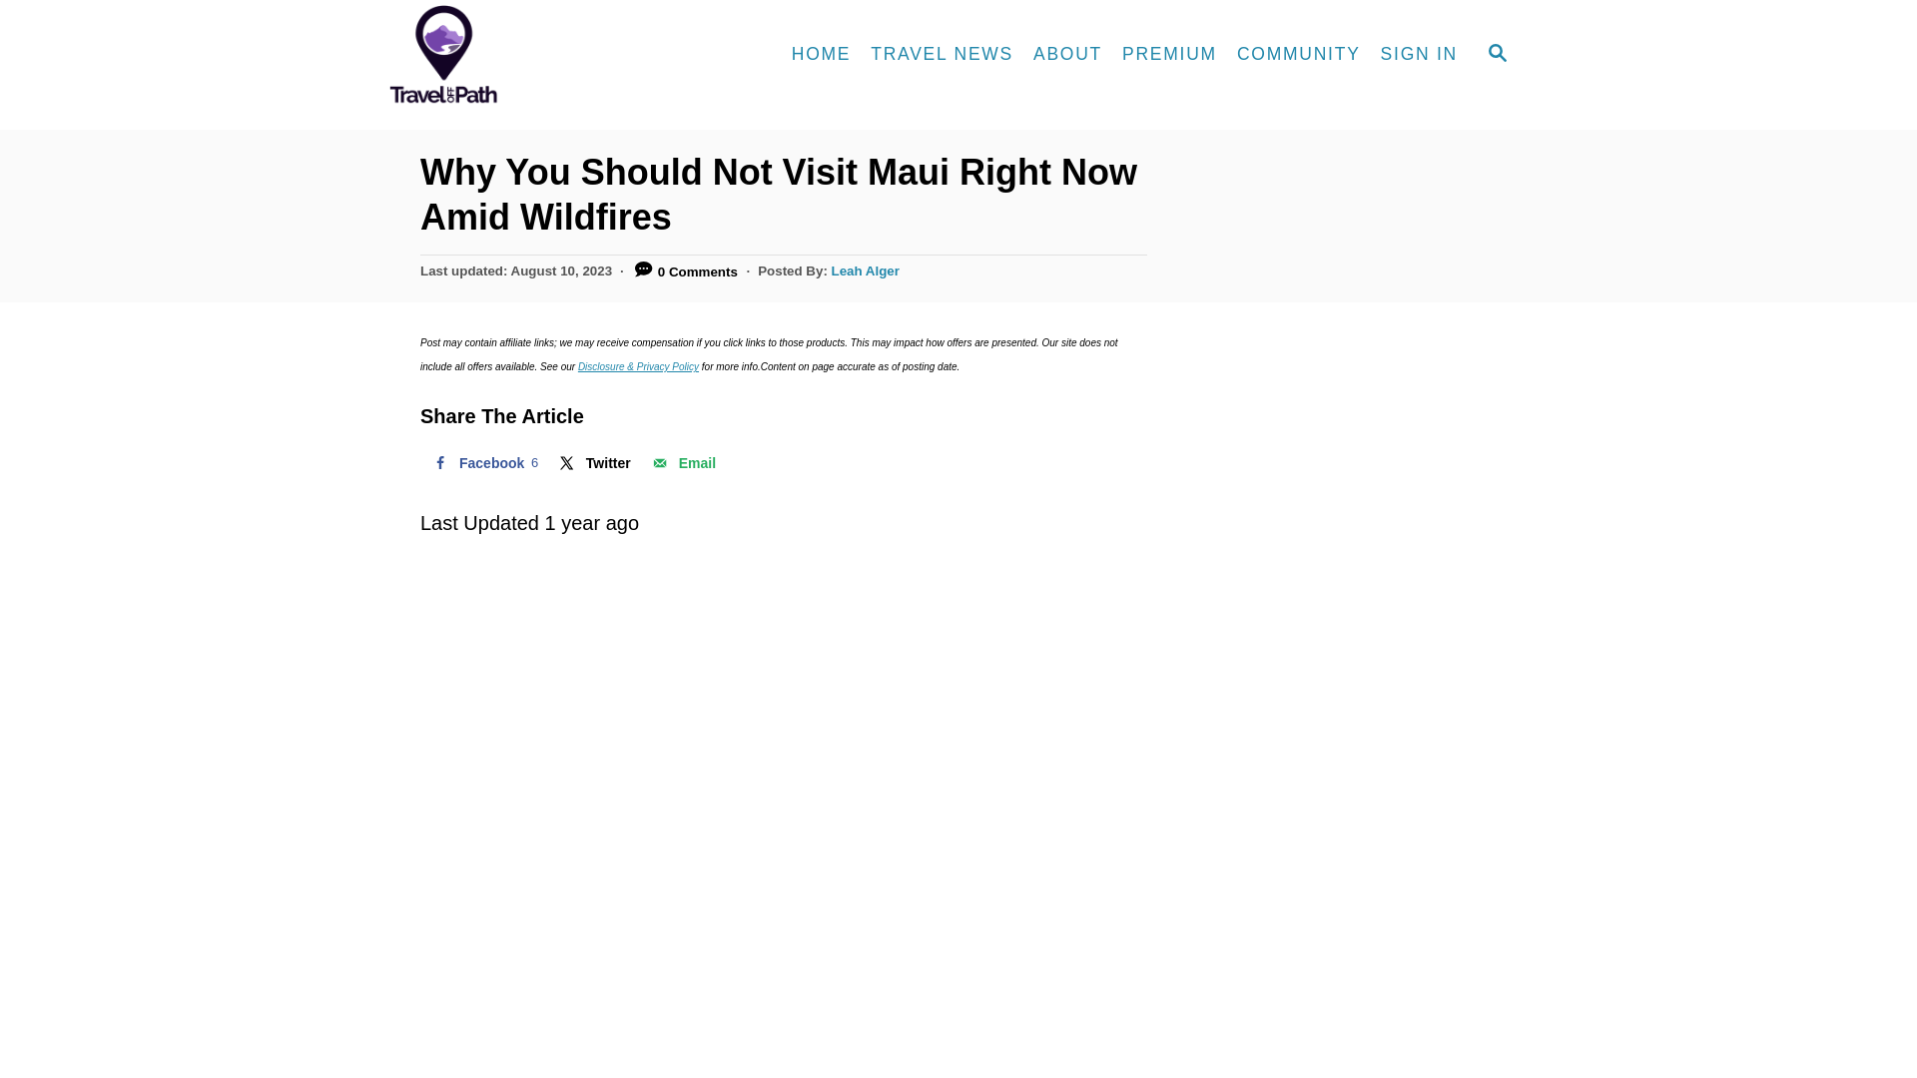 The image size is (1917, 1078). I want to click on ABOUT, so click(1067, 54).